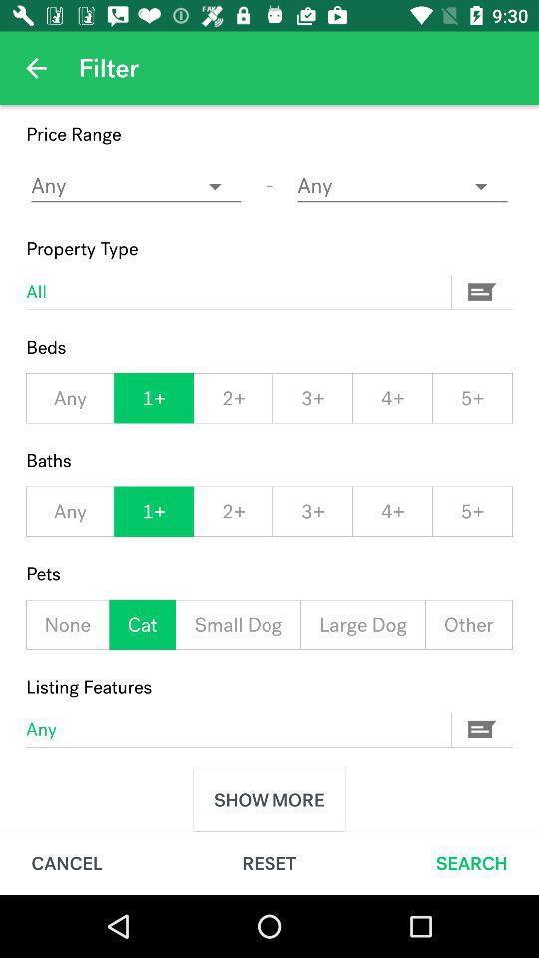 This screenshot has width=539, height=958. I want to click on click on the show more button, so click(269, 800).